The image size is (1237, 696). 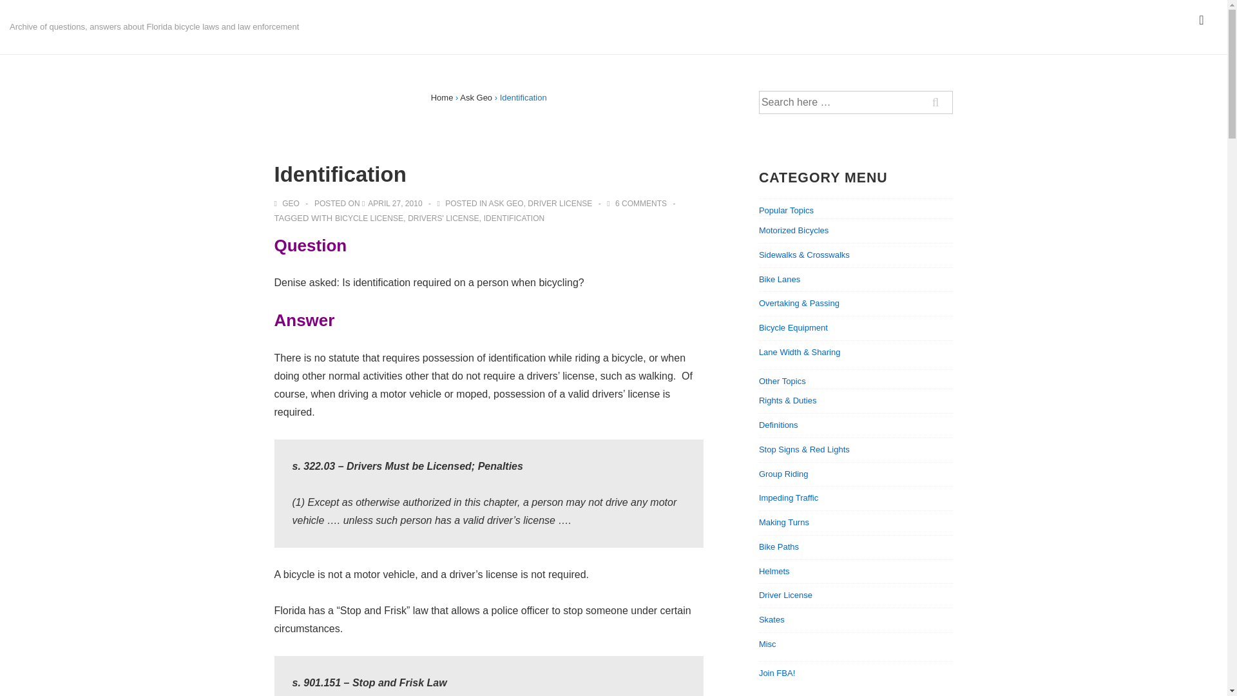 What do you see at coordinates (560, 203) in the screenshot?
I see `DRIVER LICENSE` at bounding box center [560, 203].